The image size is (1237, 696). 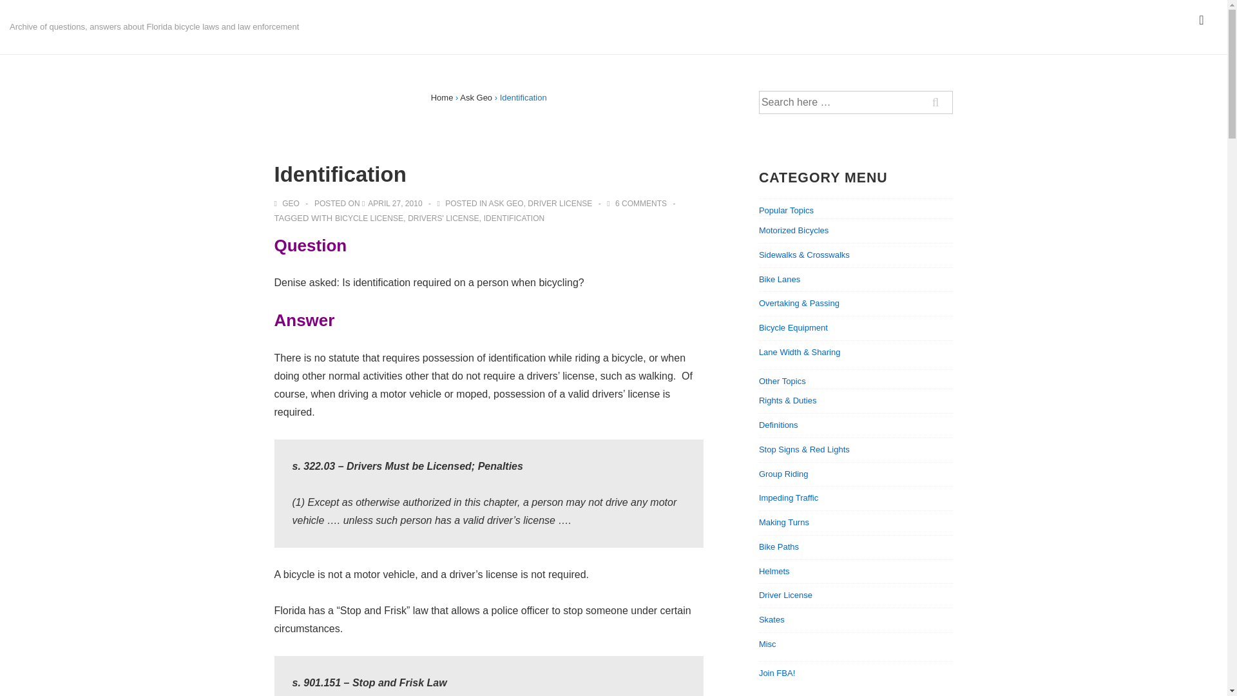 What do you see at coordinates (560, 203) in the screenshot?
I see `DRIVER LICENSE` at bounding box center [560, 203].